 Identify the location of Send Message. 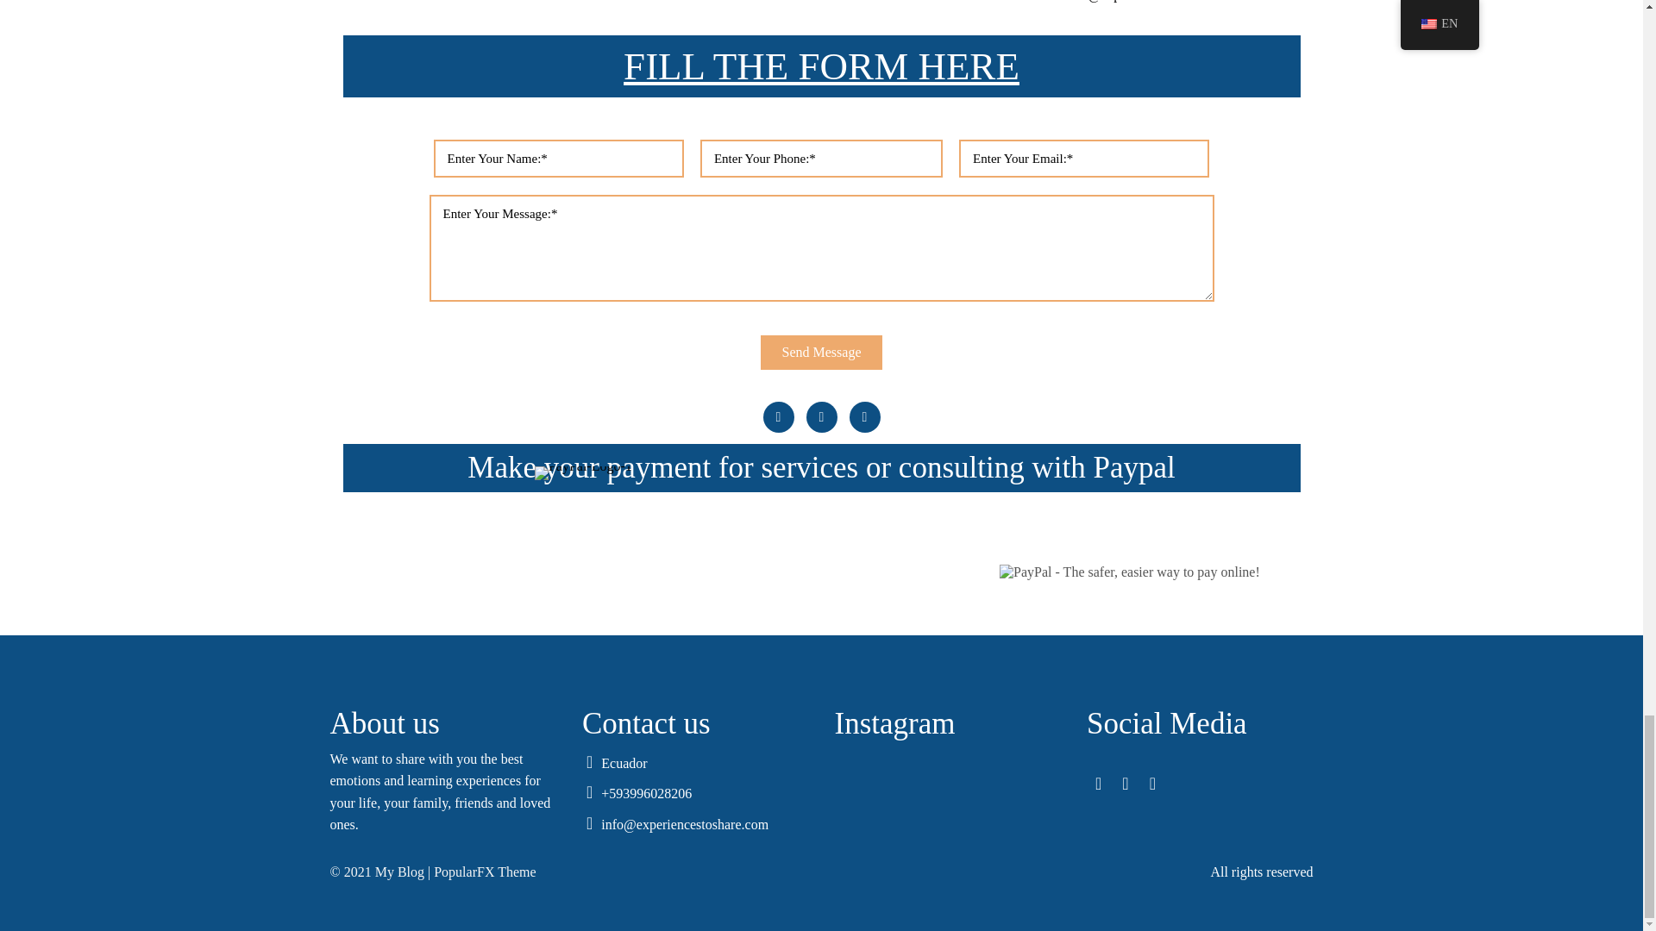
(821, 352).